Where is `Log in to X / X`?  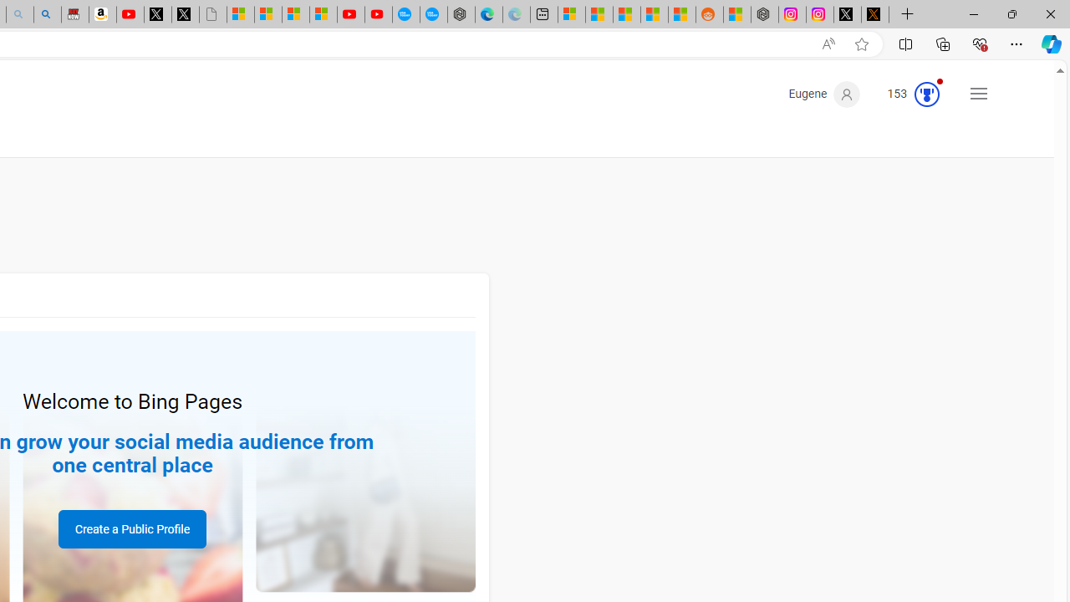
Log in to X / X is located at coordinates (848, 15).